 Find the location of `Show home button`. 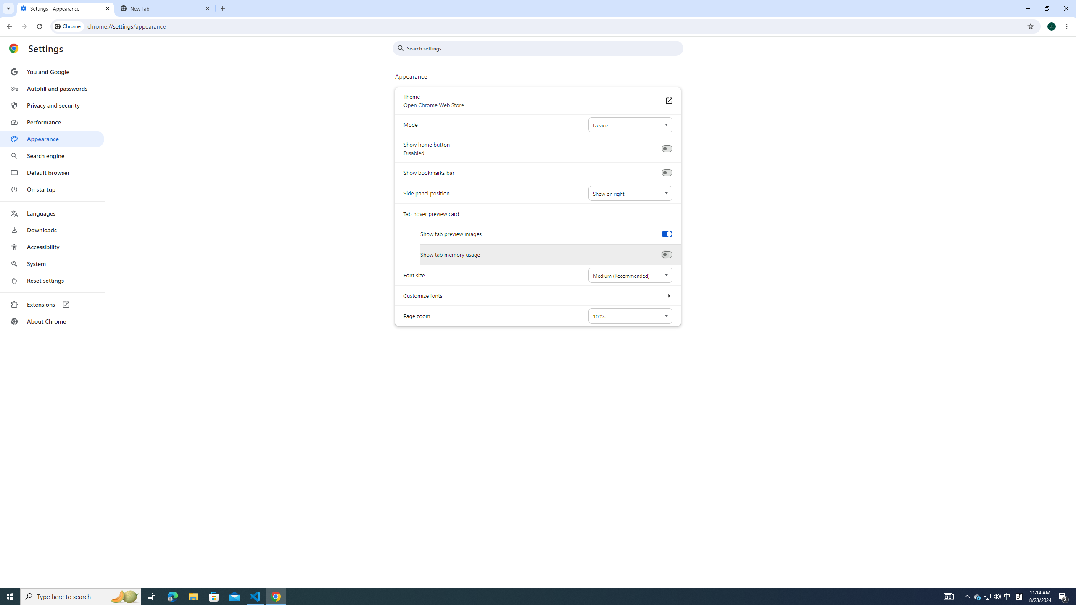

Show home button is located at coordinates (667, 149).